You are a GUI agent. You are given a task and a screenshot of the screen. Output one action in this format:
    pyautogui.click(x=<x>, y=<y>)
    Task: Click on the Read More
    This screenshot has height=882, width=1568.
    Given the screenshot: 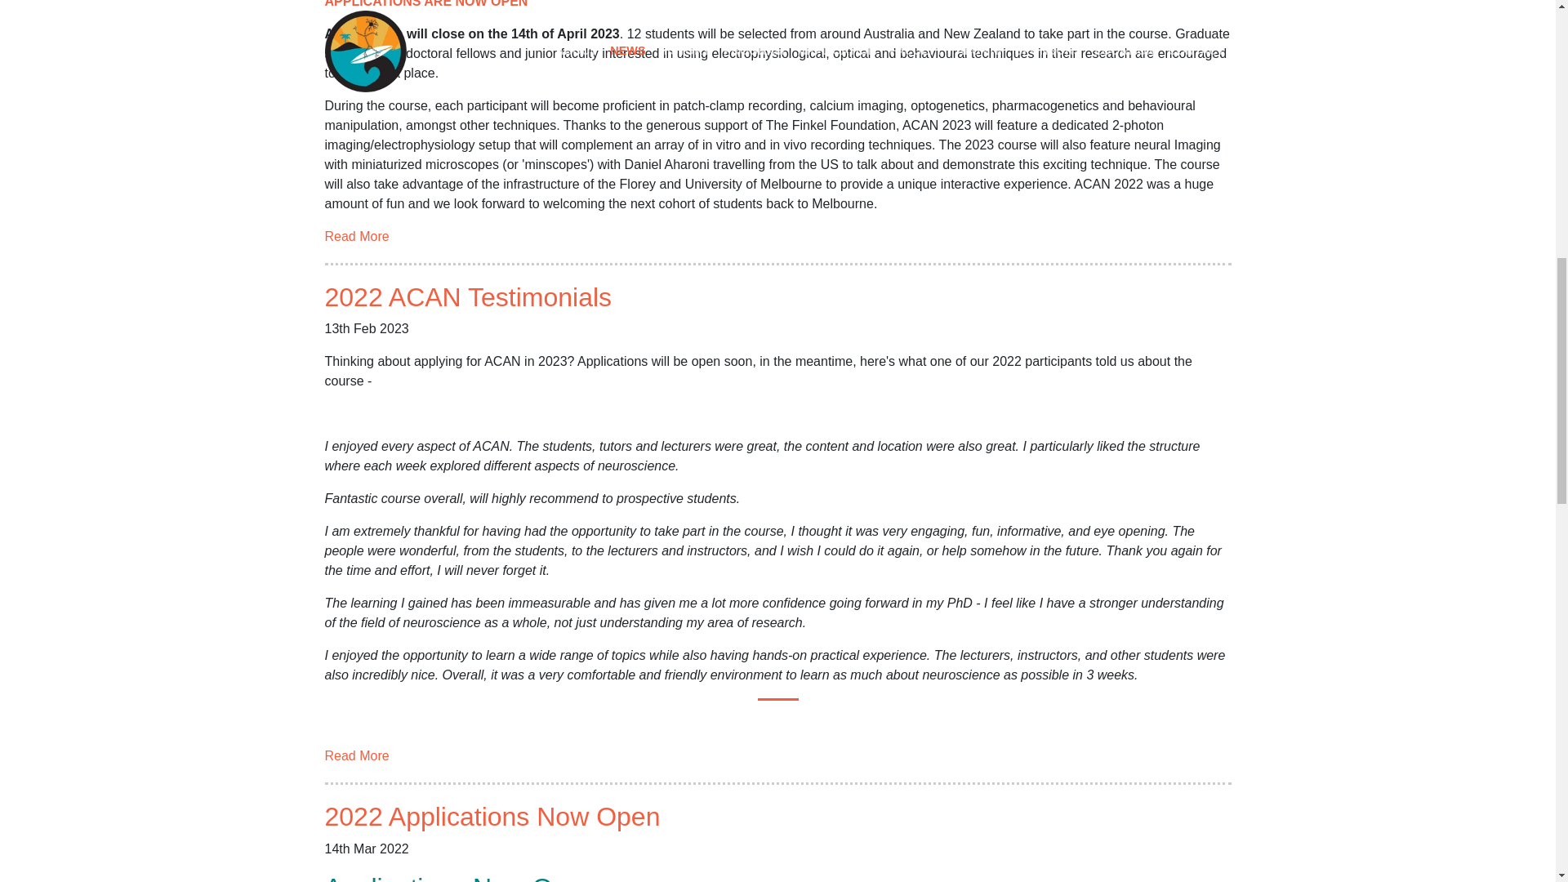 What is the action you would take?
    pyautogui.click(x=356, y=755)
    